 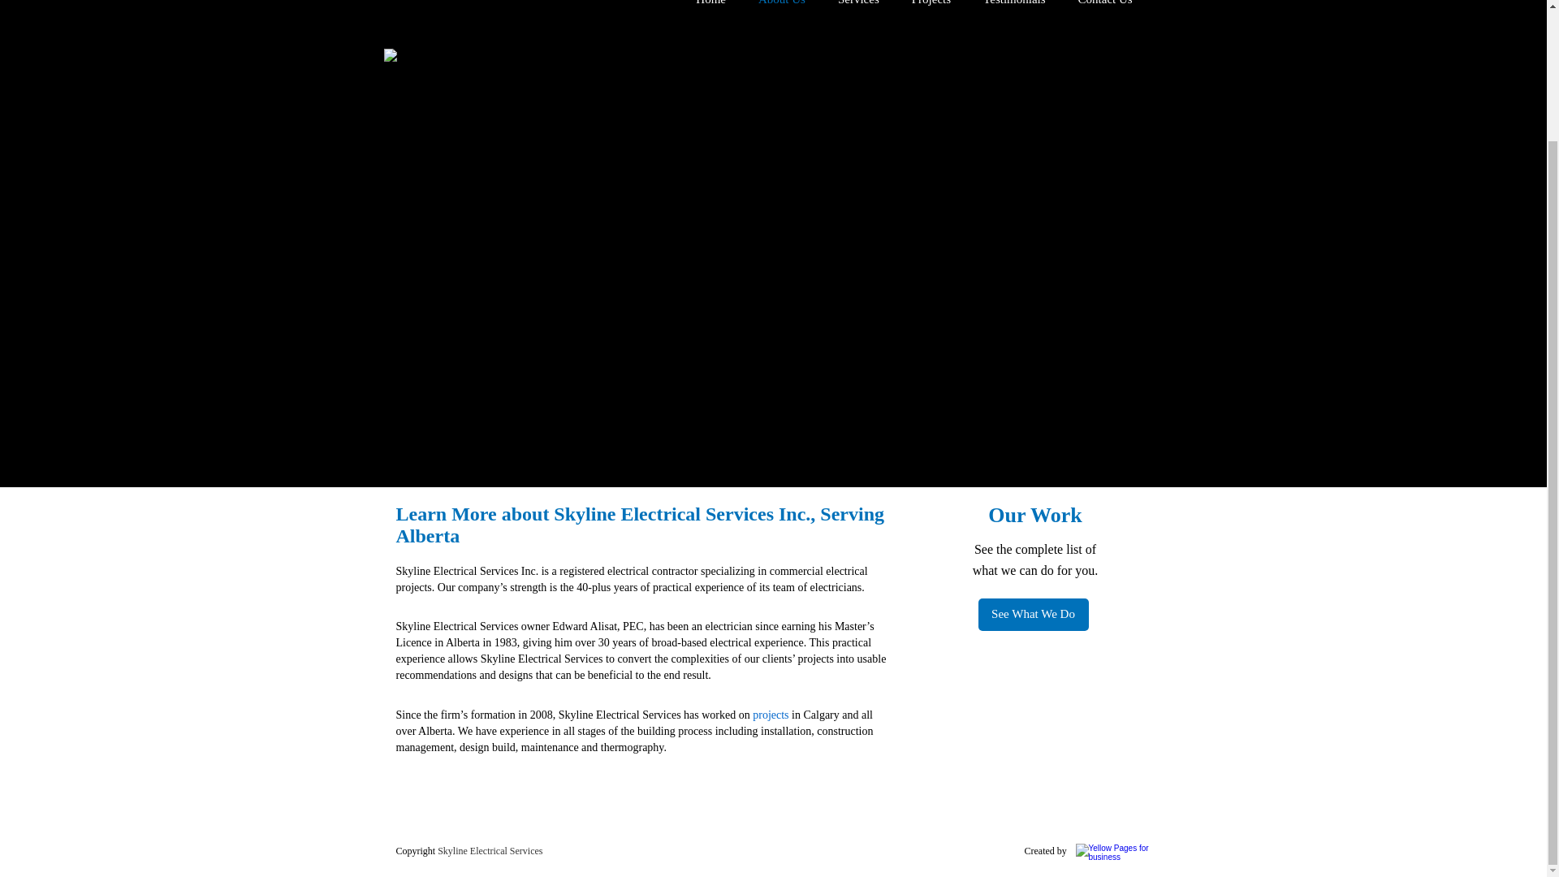 What do you see at coordinates (1013, 8) in the screenshot?
I see `Testimonials` at bounding box center [1013, 8].